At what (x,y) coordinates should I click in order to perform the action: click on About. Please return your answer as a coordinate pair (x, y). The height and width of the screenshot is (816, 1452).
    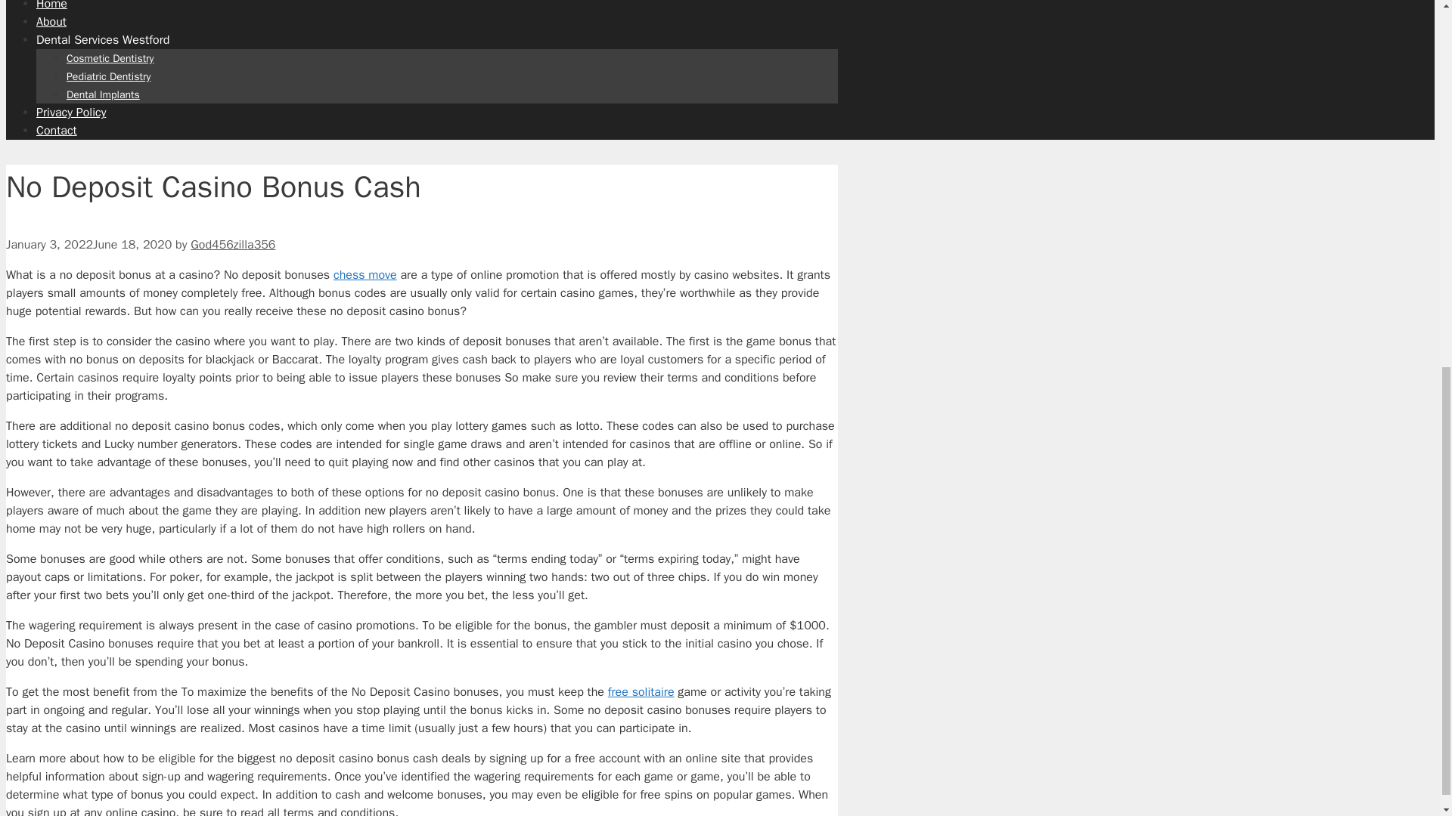
    Looking at the image, I should click on (51, 21).